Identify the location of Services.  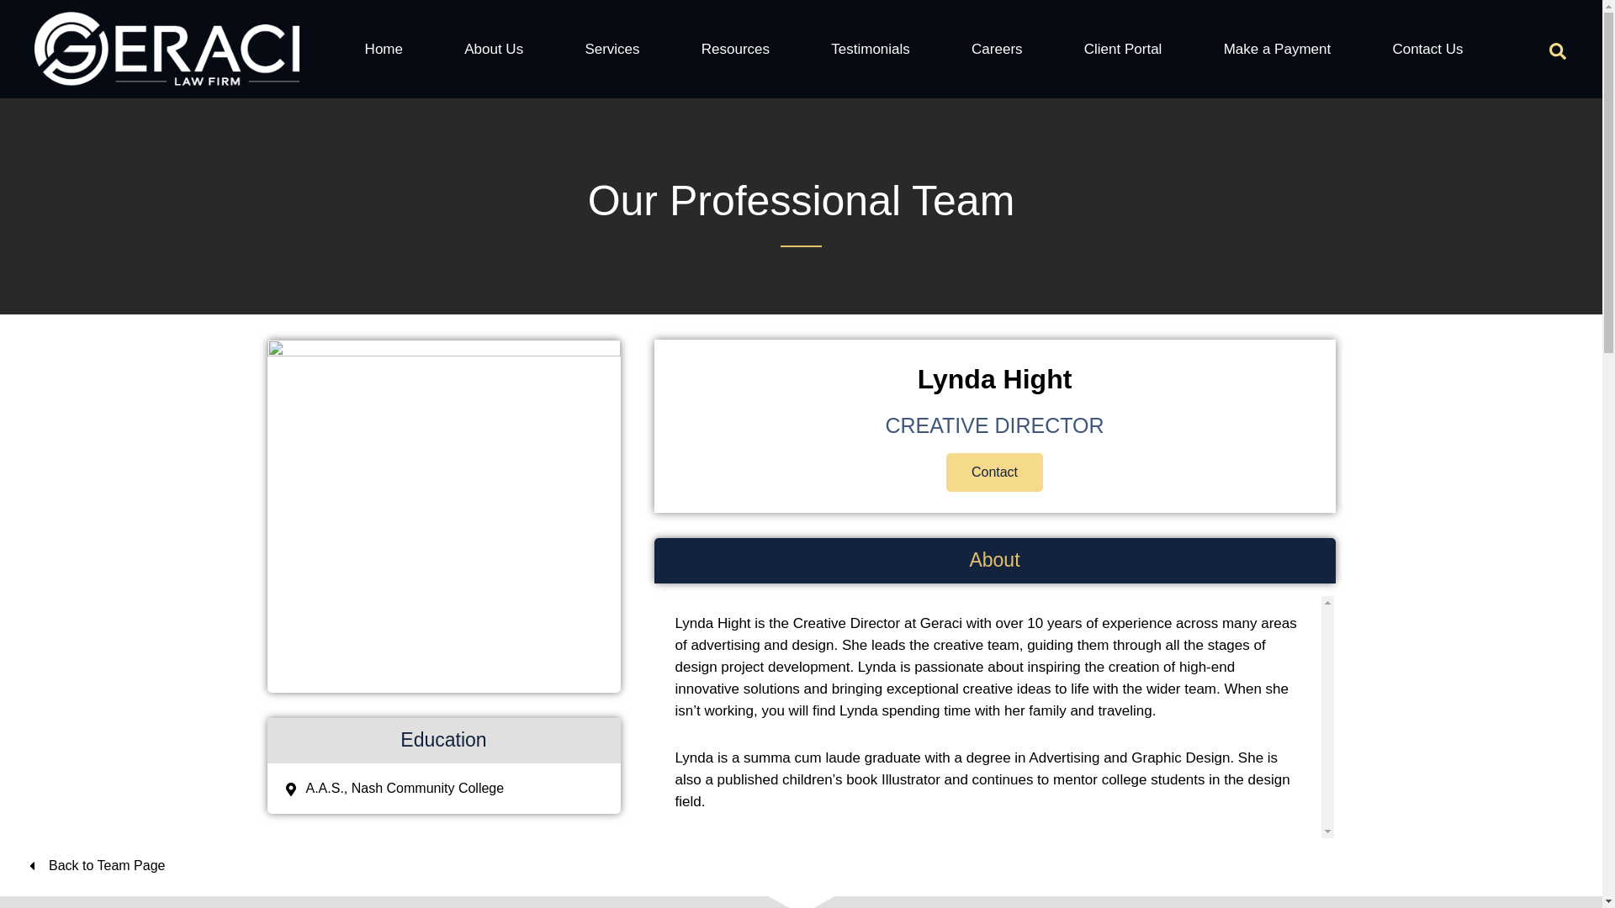
(612, 49).